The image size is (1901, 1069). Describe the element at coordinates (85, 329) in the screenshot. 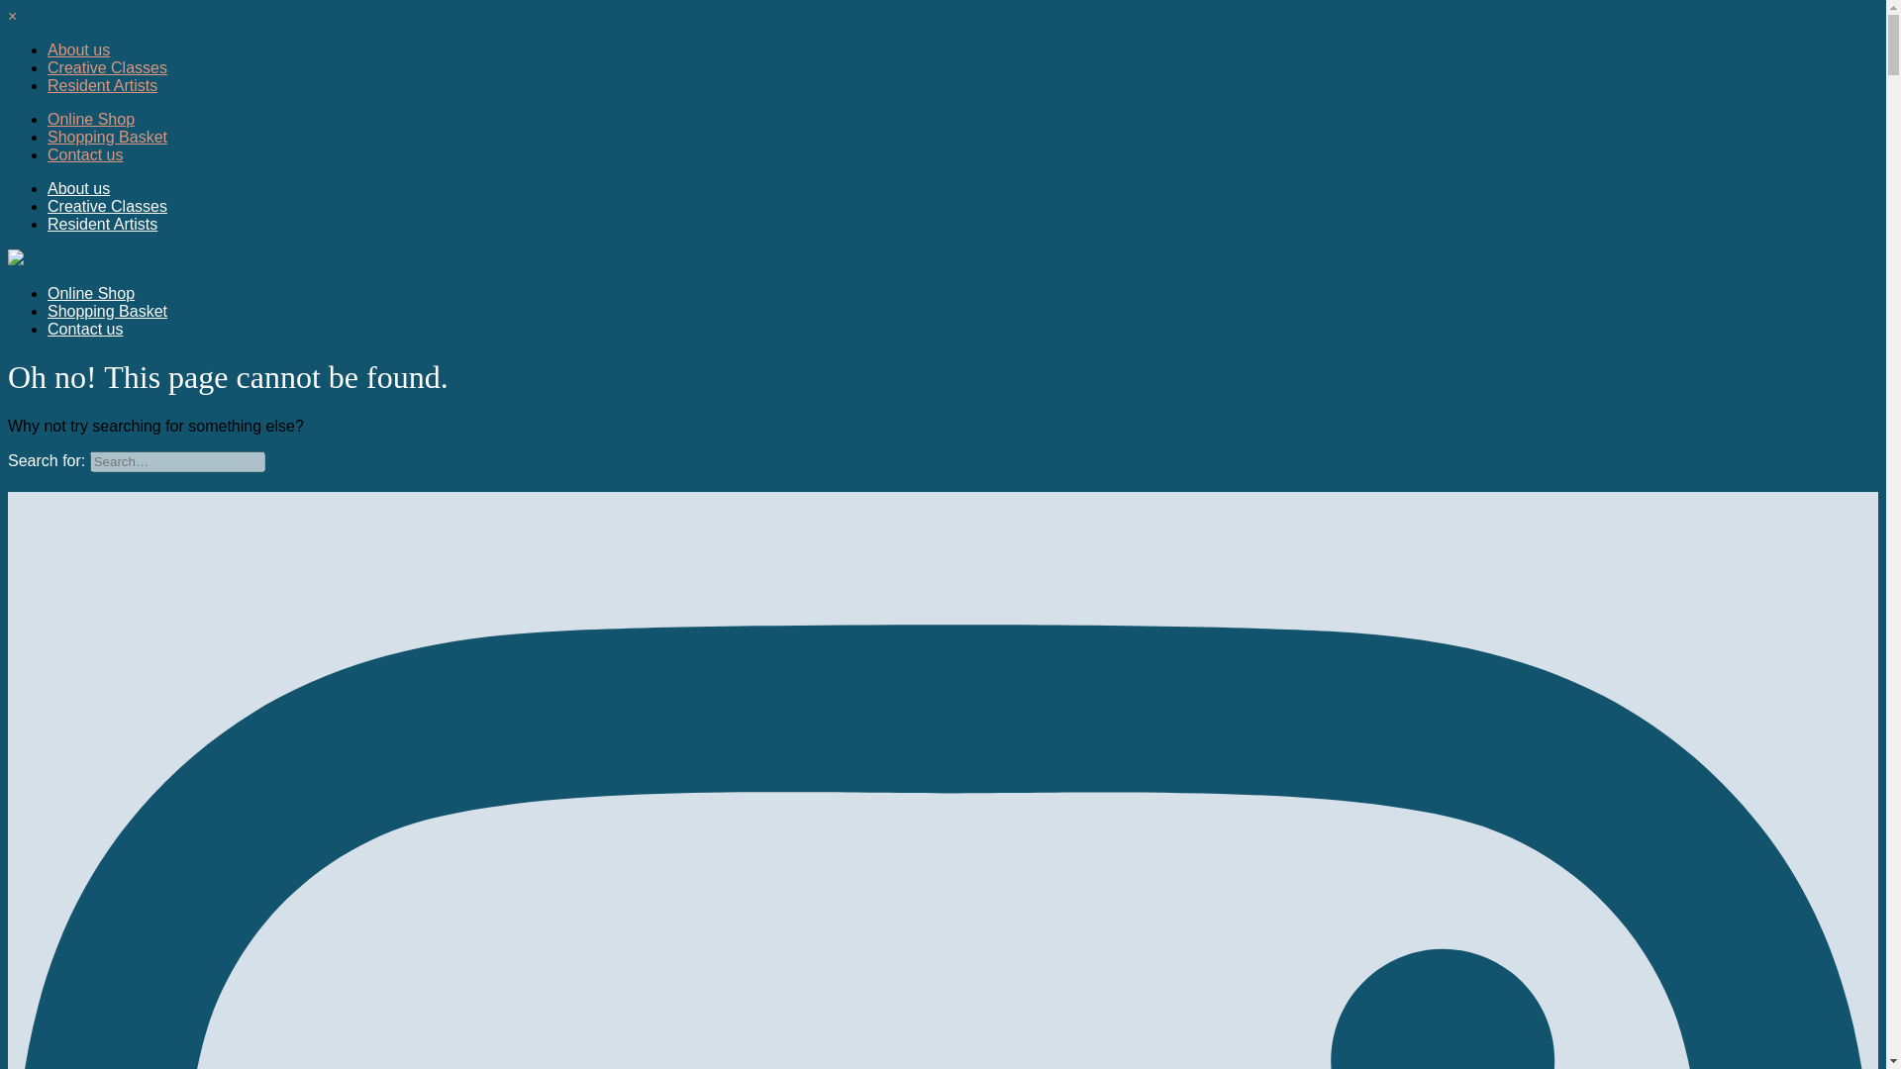

I see `Contact us` at that location.